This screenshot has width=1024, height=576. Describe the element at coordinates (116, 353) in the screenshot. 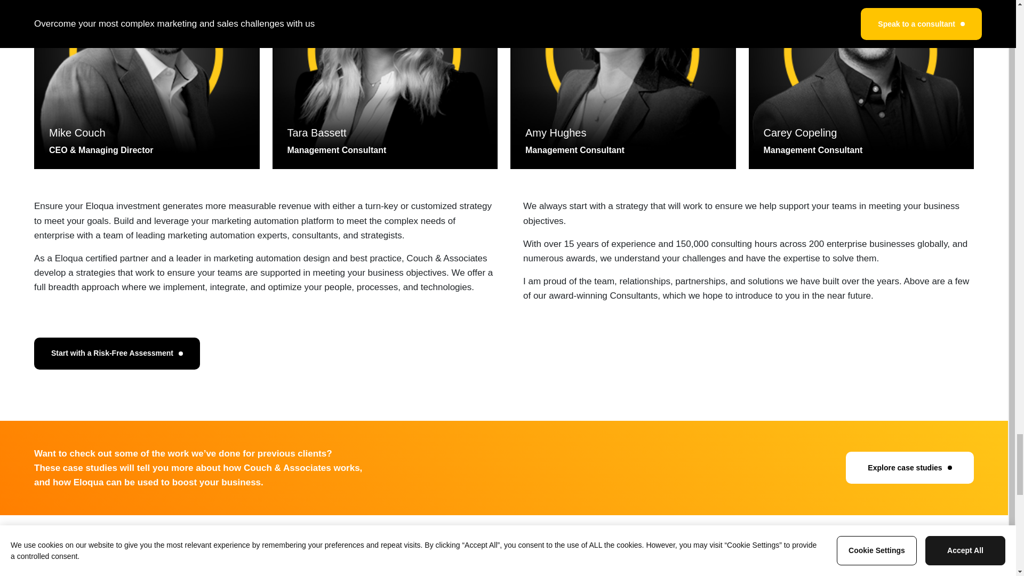

I see `Start with a Risk-Free Assessment` at that location.